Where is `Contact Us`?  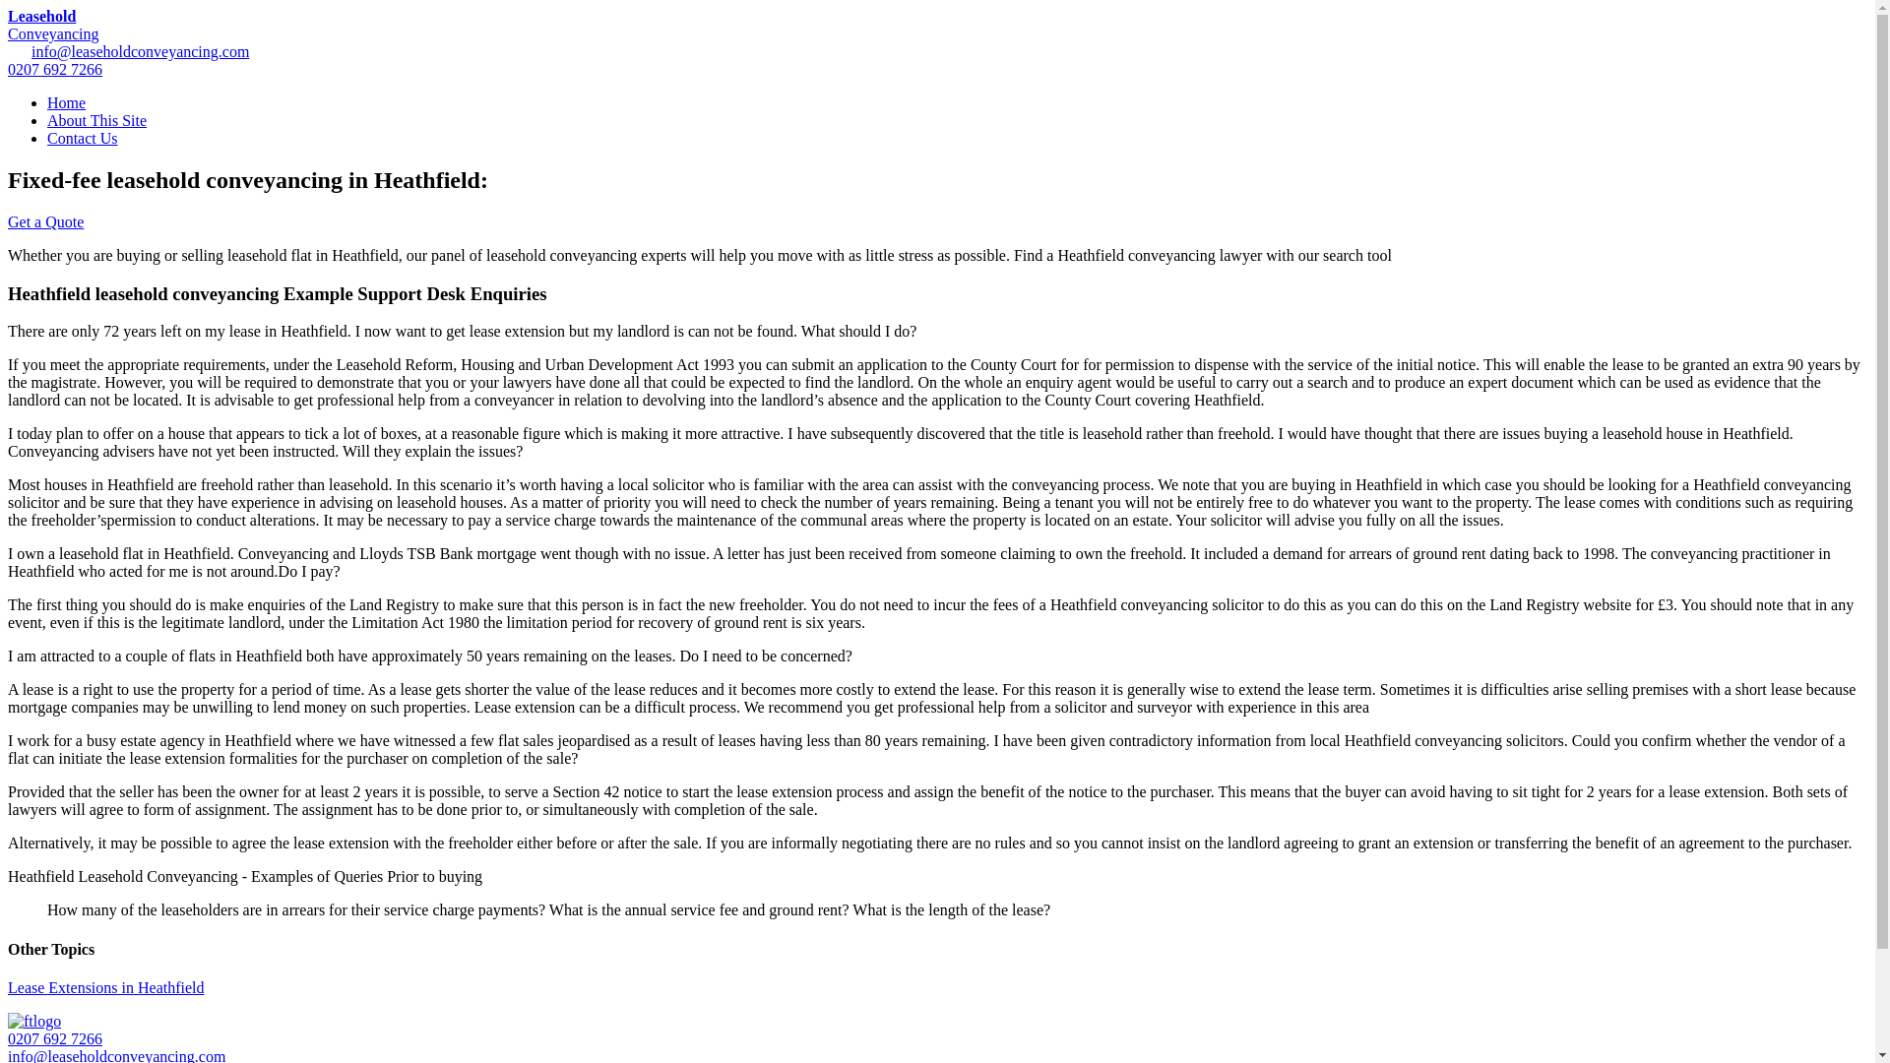
Contact Us is located at coordinates (83, 138).